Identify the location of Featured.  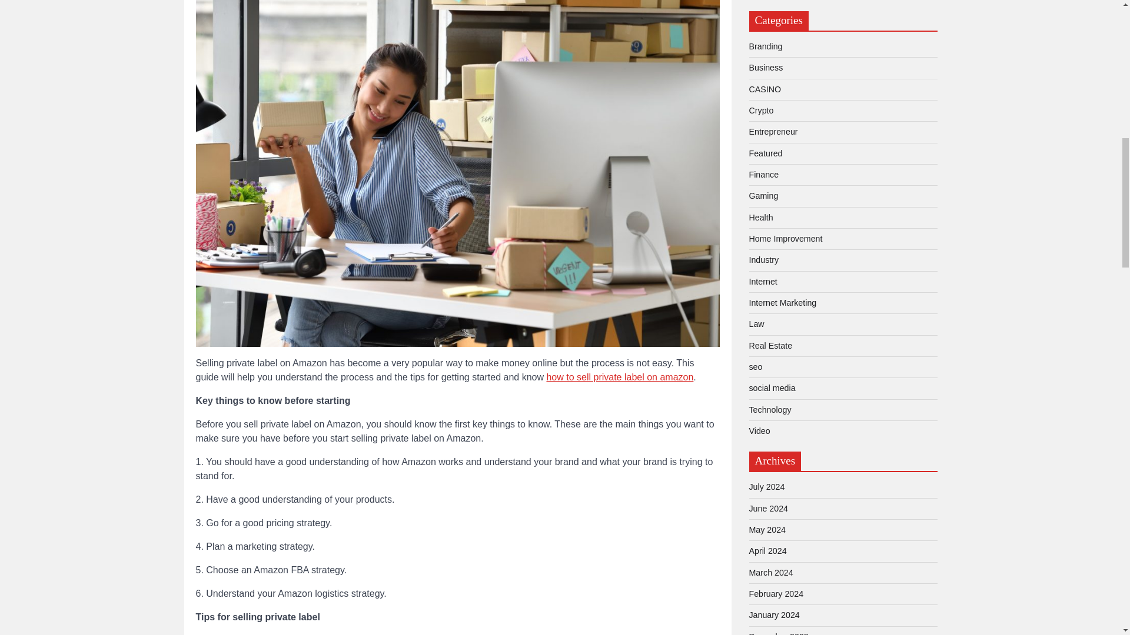
(765, 153).